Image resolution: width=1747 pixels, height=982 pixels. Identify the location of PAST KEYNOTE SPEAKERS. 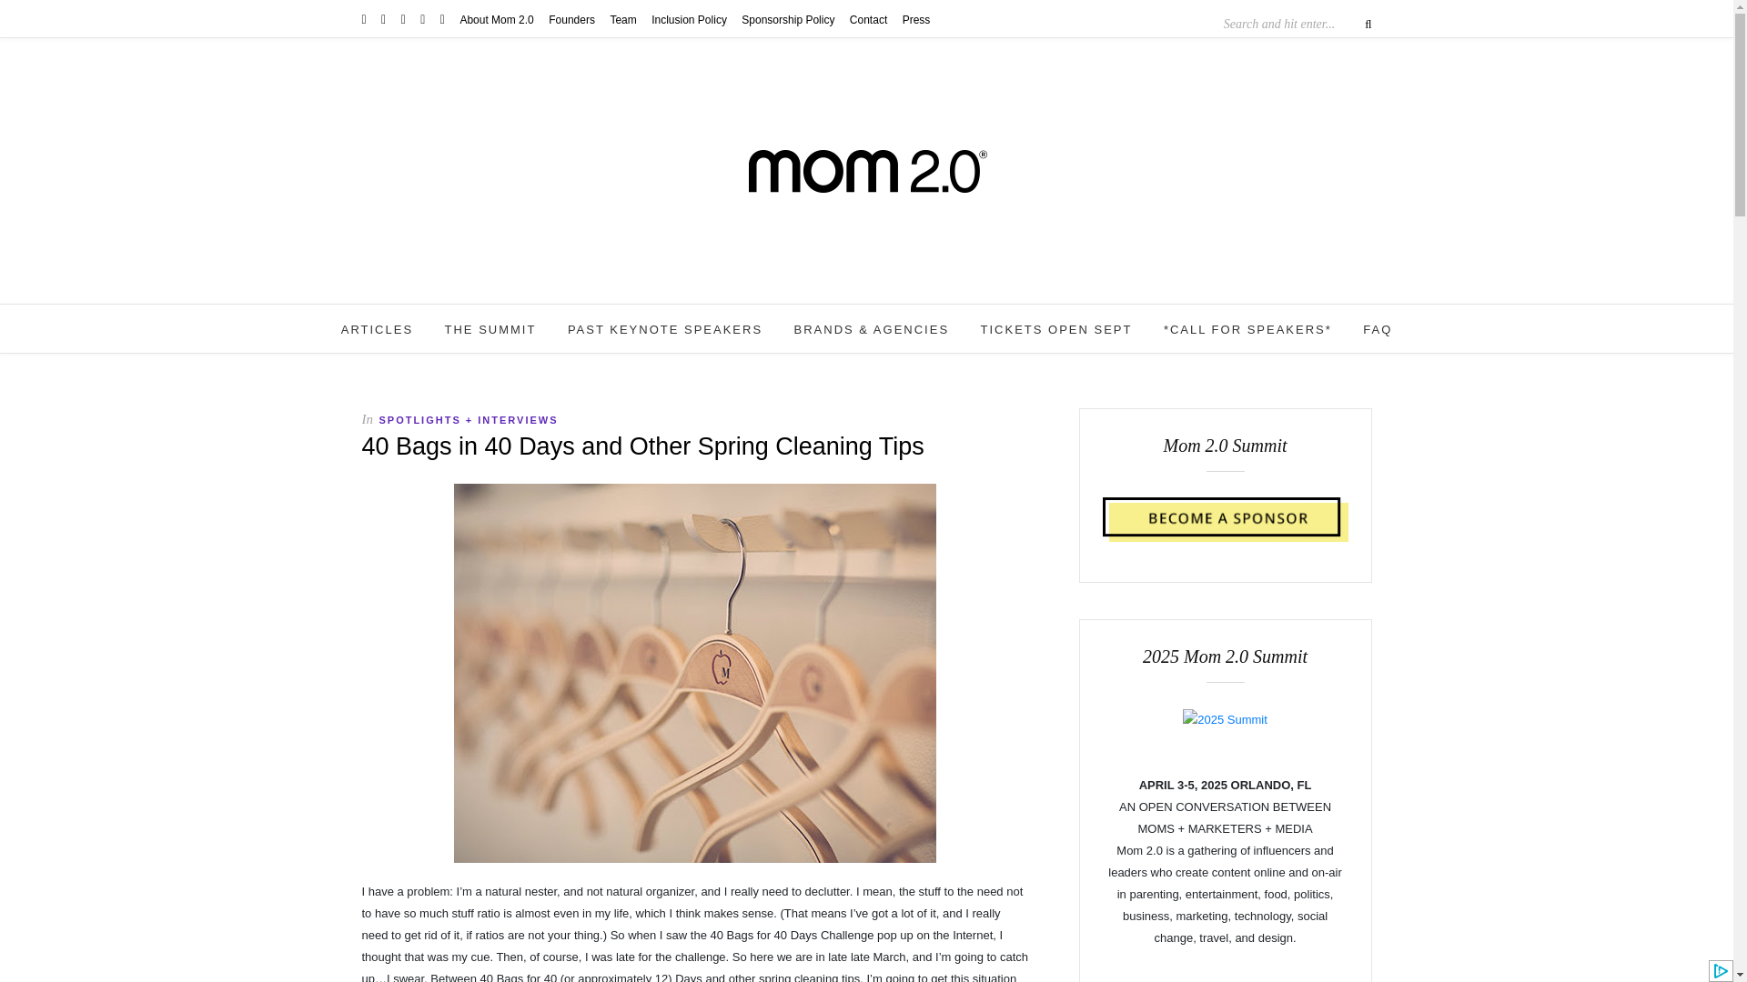
(664, 329).